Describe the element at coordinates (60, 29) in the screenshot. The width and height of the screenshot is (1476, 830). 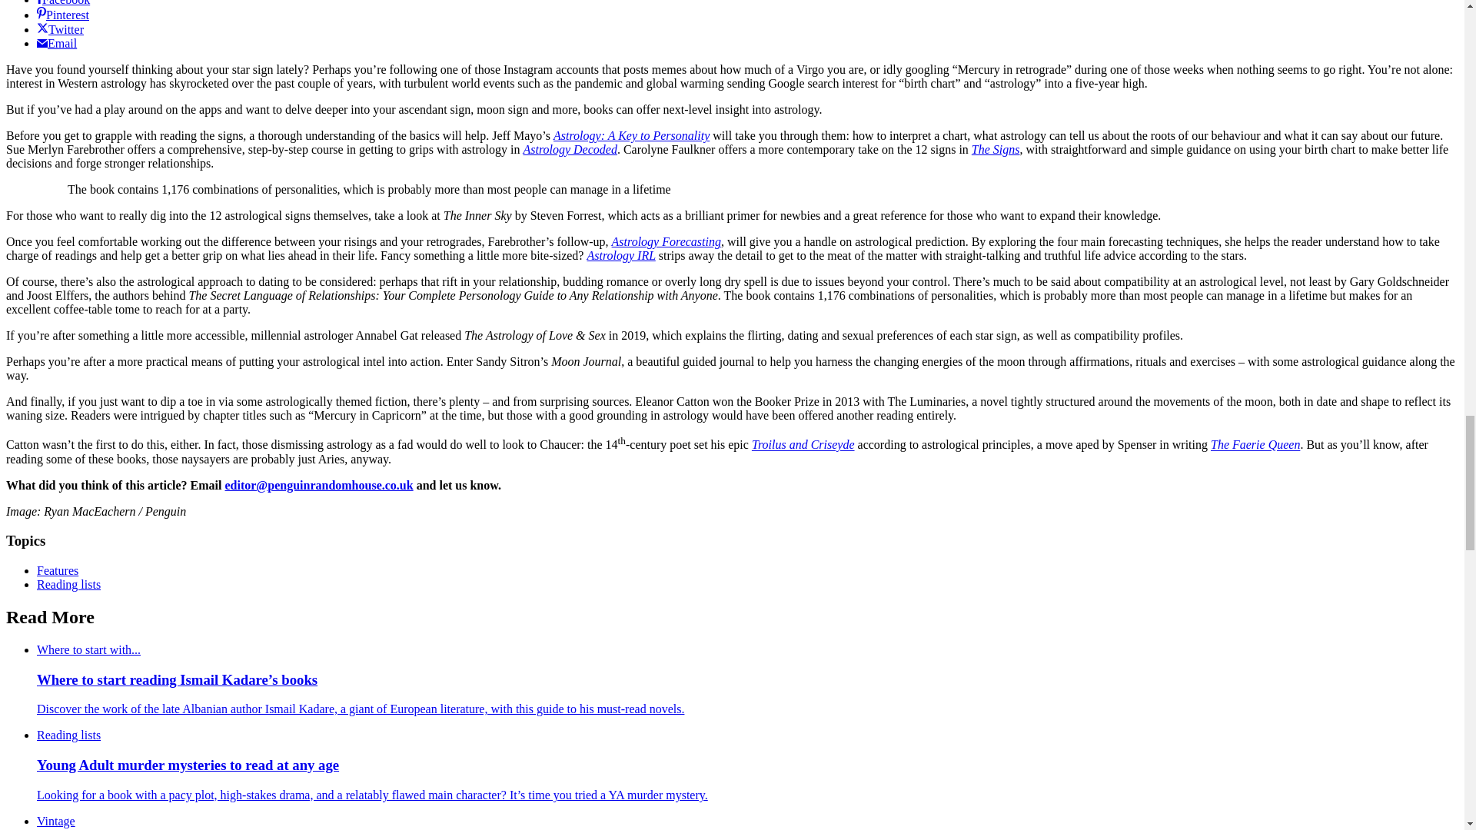
I see `Twitter` at that location.